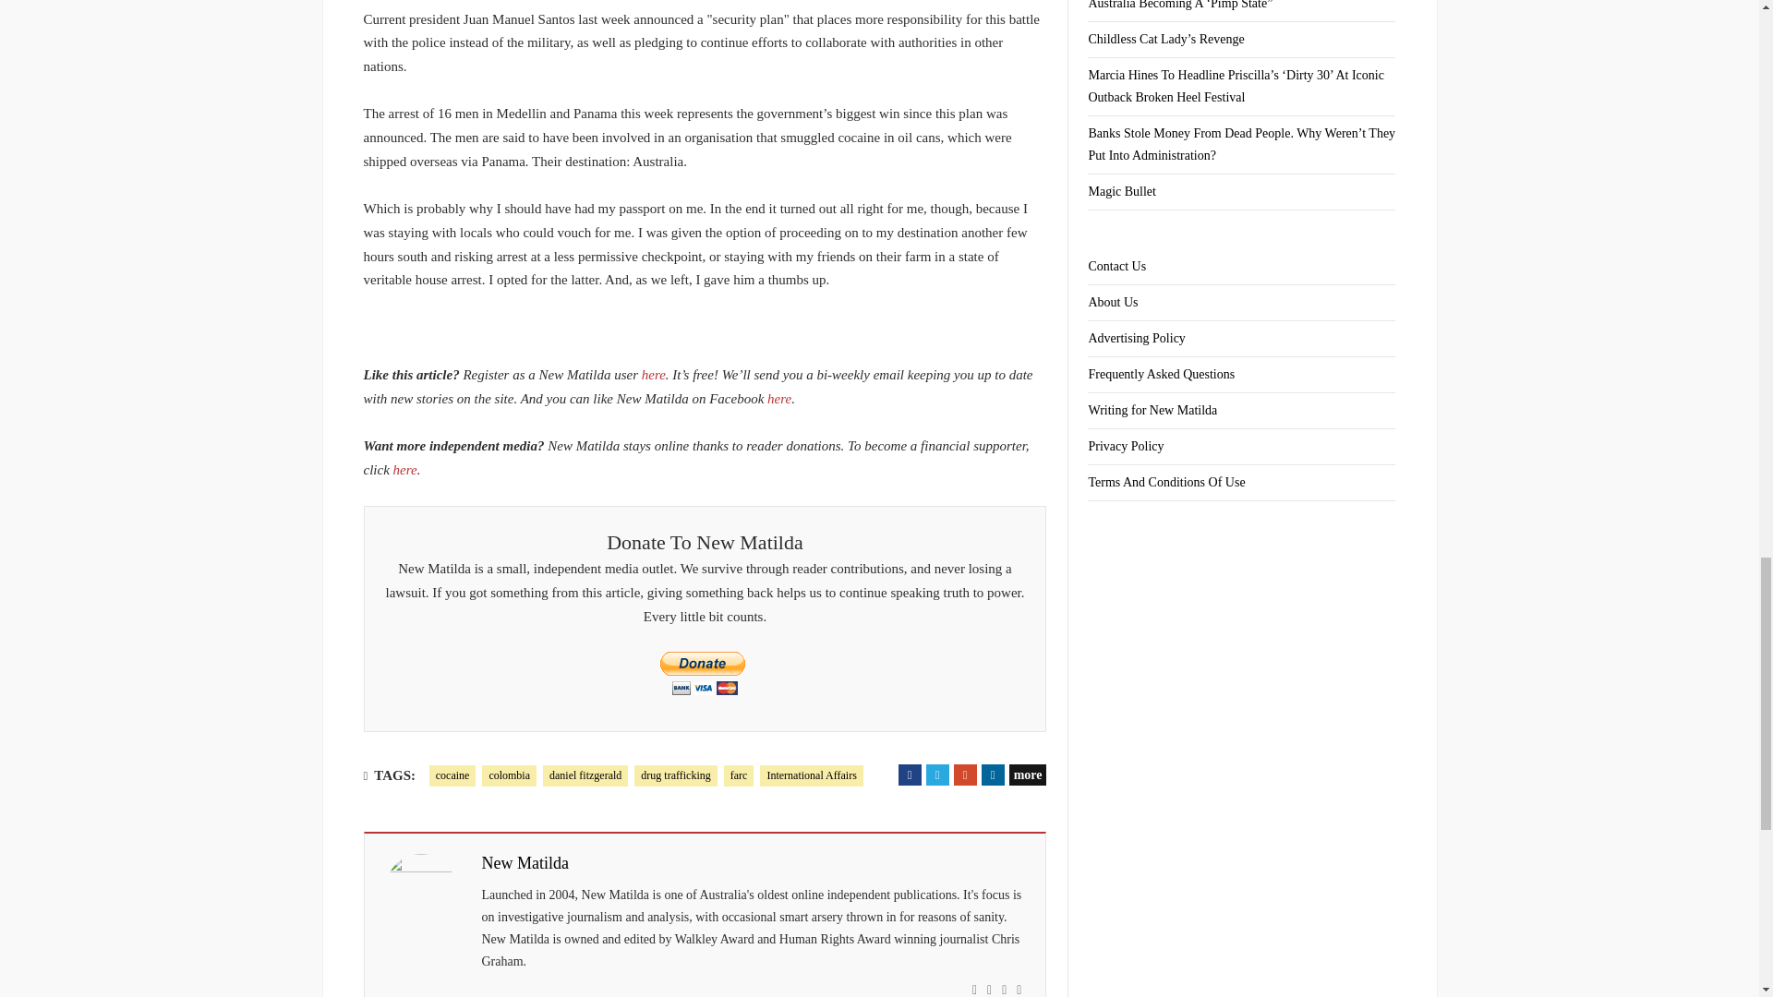 The height and width of the screenshot is (997, 1773). Describe the element at coordinates (936, 775) in the screenshot. I see `Twitter` at that location.